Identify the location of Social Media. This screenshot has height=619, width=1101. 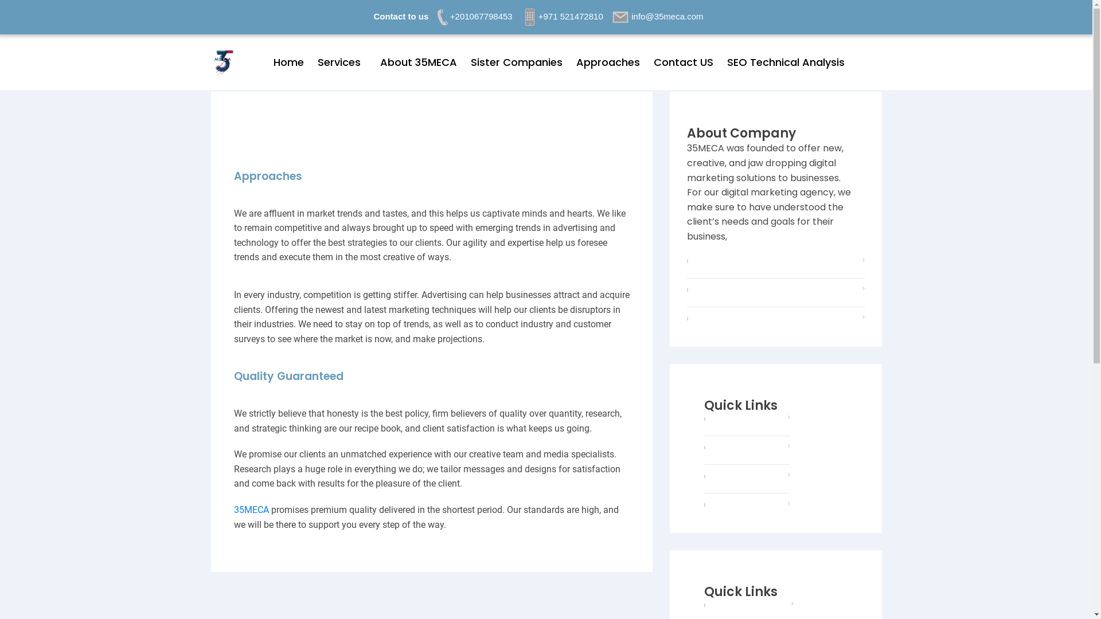
(735, 448).